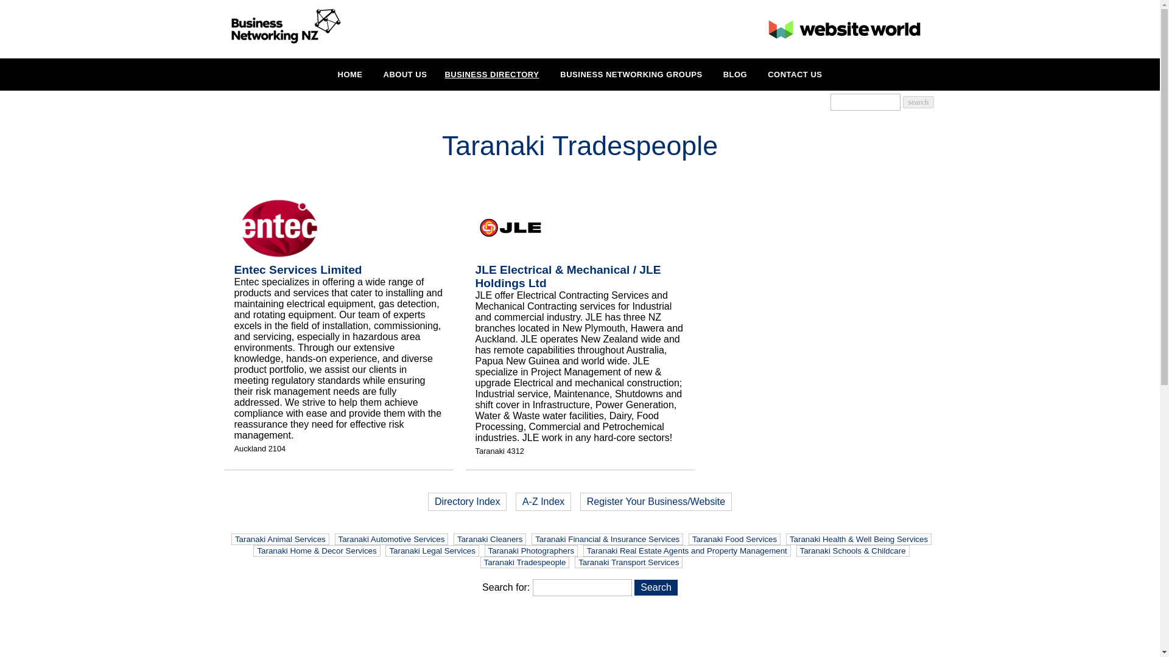  What do you see at coordinates (656, 587) in the screenshot?
I see `Search` at bounding box center [656, 587].